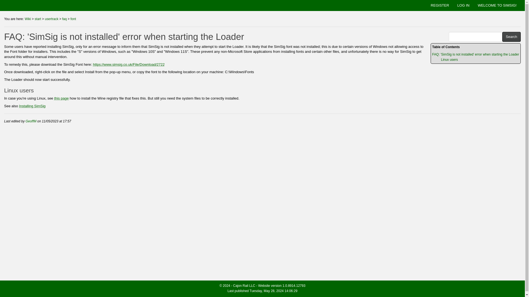 The image size is (529, 297). Describe the element at coordinates (511, 37) in the screenshot. I see `Search` at that location.